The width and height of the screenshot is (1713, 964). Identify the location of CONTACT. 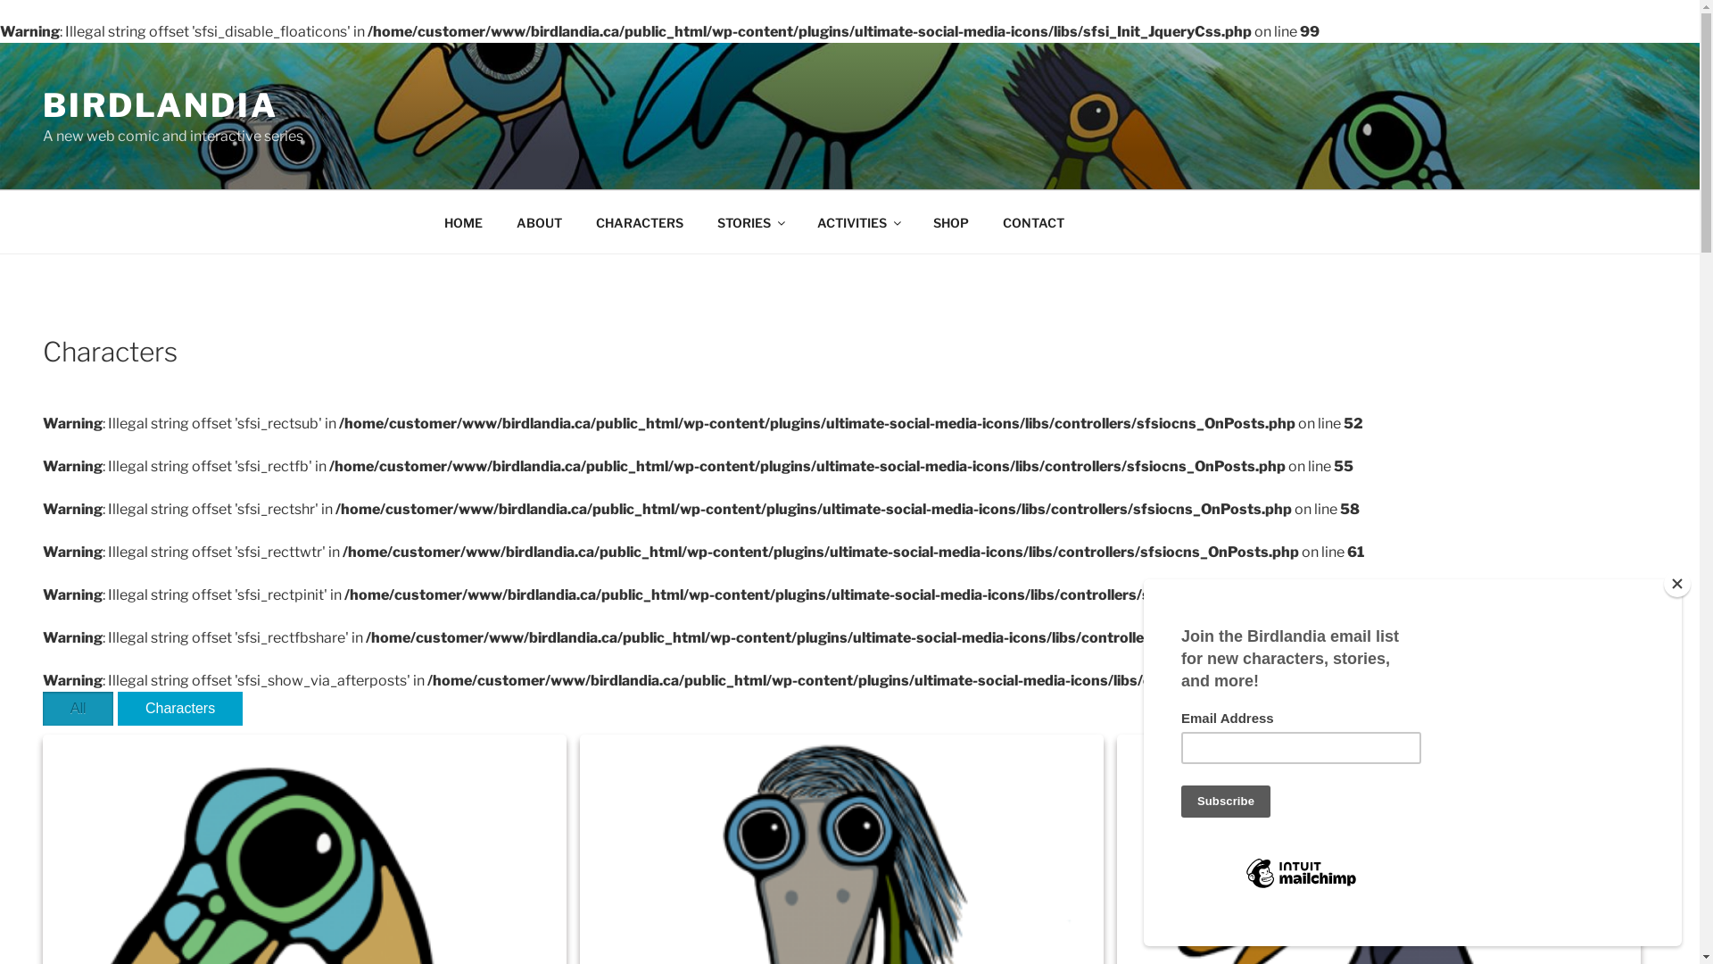
(1033, 221).